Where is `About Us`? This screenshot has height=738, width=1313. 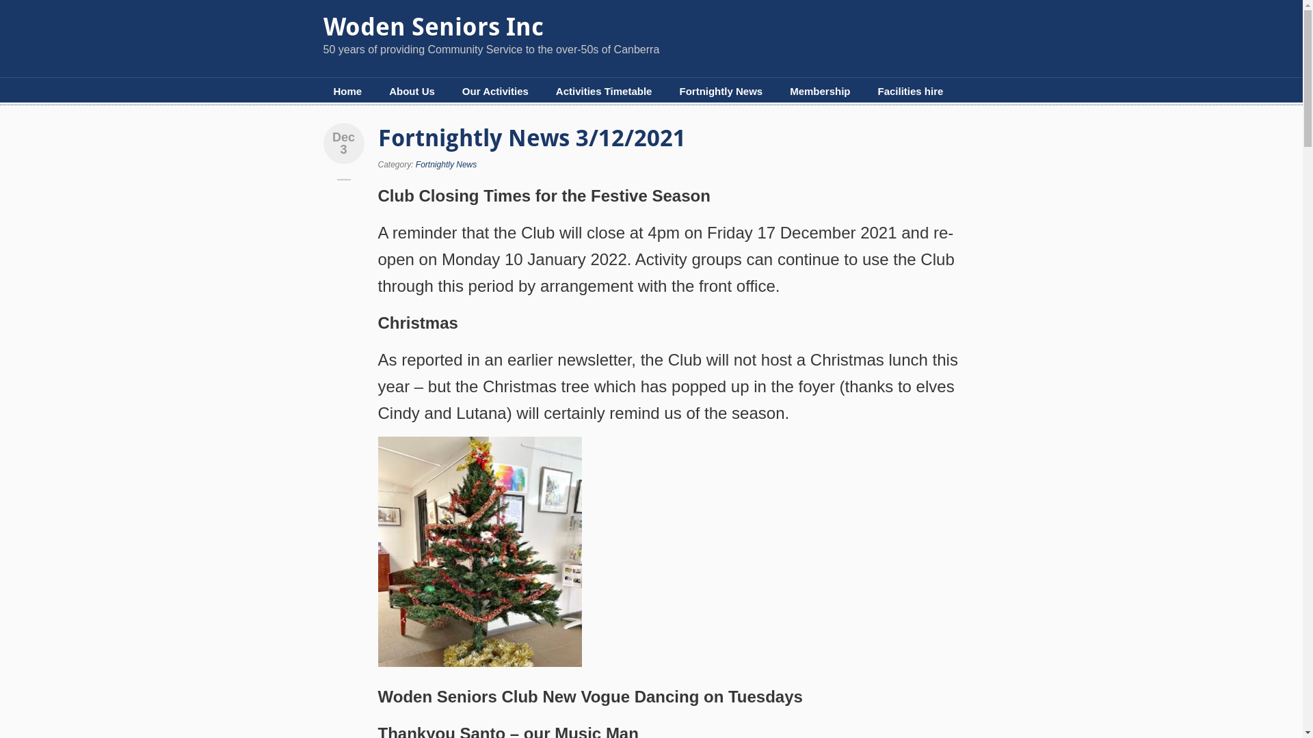 About Us is located at coordinates (412, 92).